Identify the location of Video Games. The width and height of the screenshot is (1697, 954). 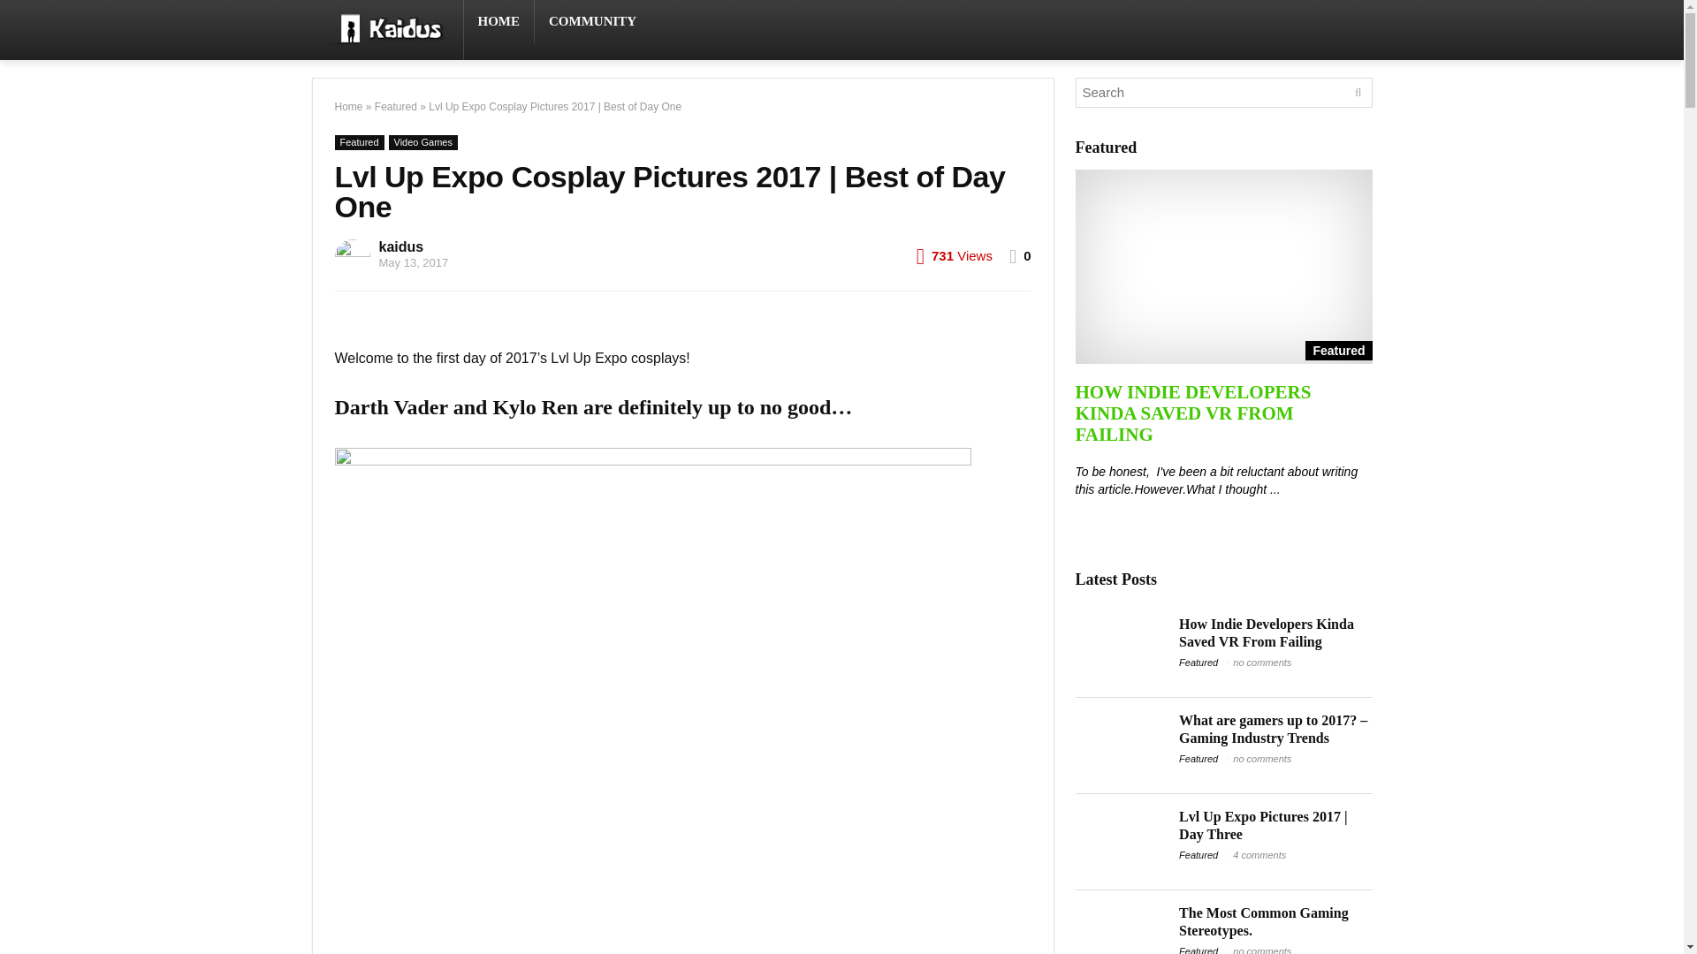
(422, 142).